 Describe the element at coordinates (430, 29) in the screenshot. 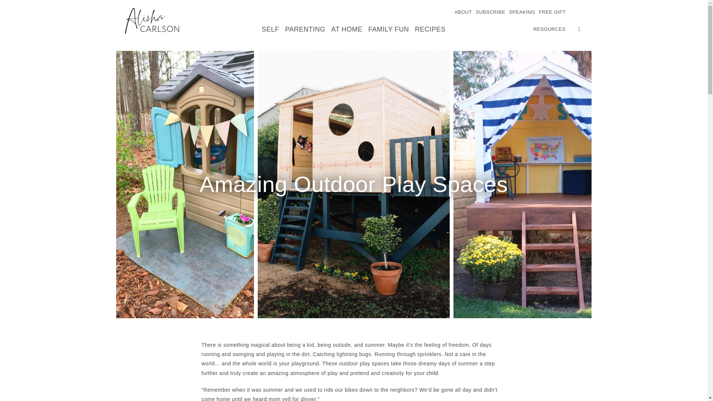

I see `RECIPES` at that location.